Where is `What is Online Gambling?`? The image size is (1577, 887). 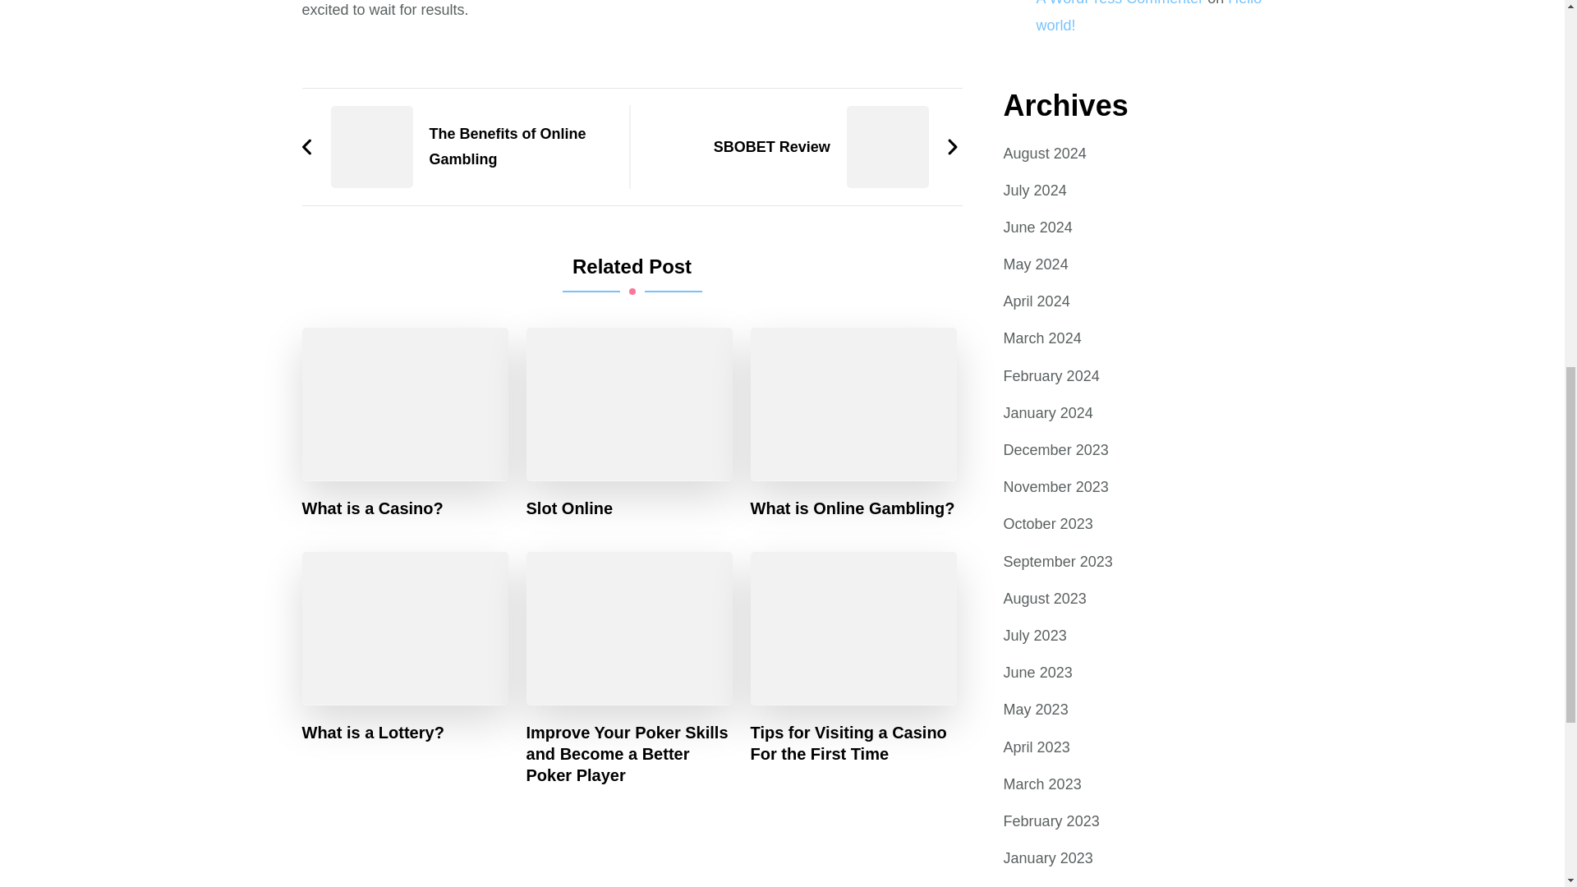 What is Online Gambling? is located at coordinates (853, 508).